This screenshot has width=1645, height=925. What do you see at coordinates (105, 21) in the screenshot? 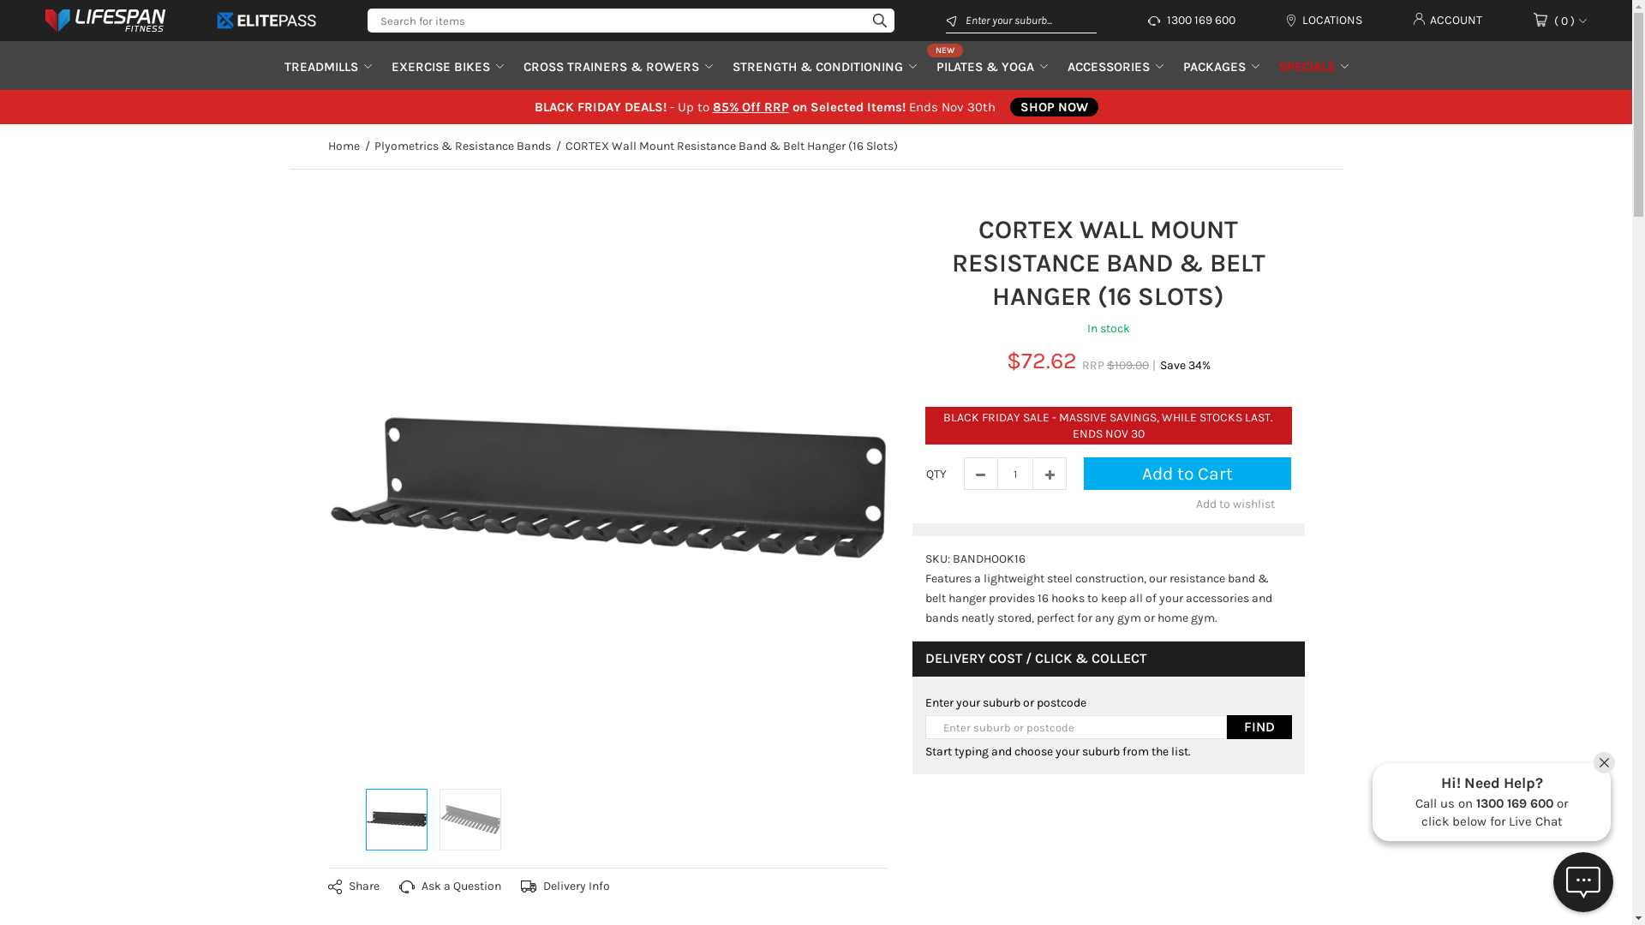
I see `Lifespan Fitness` at bounding box center [105, 21].